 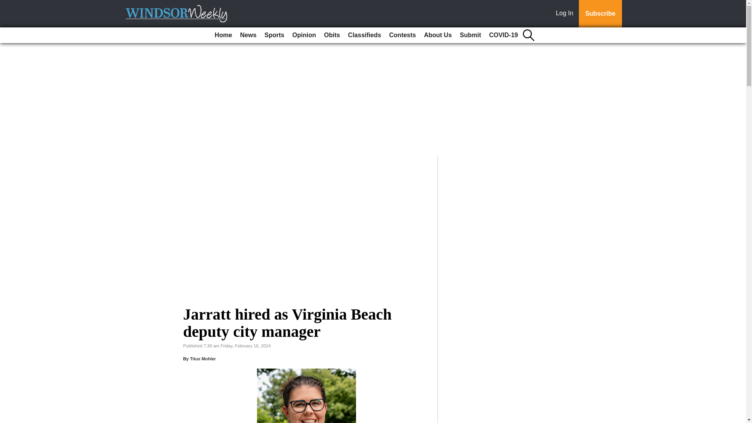 I want to click on About Us, so click(x=437, y=35).